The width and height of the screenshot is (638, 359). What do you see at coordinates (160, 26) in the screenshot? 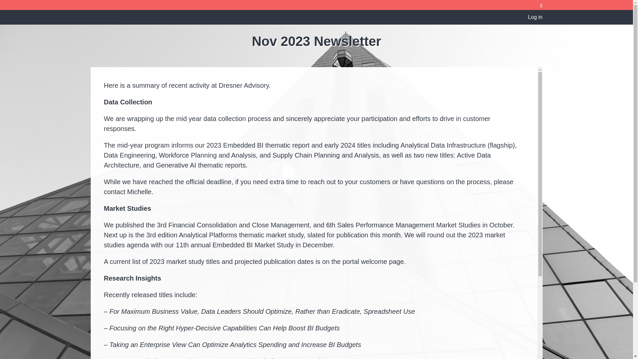
I see `Dresner Advisory Services` at bounding box center [160, 26].